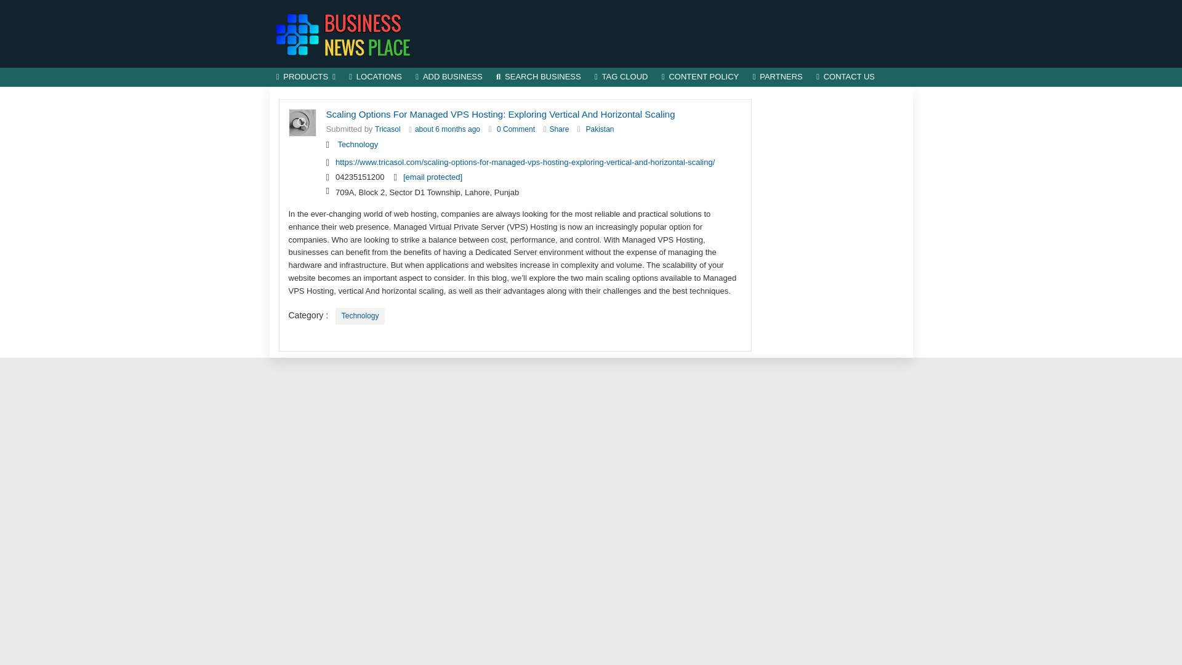  What do you see at coordinates (360, 316) in the screenshot?
I see `Technology` at bounding box center [360, 316].